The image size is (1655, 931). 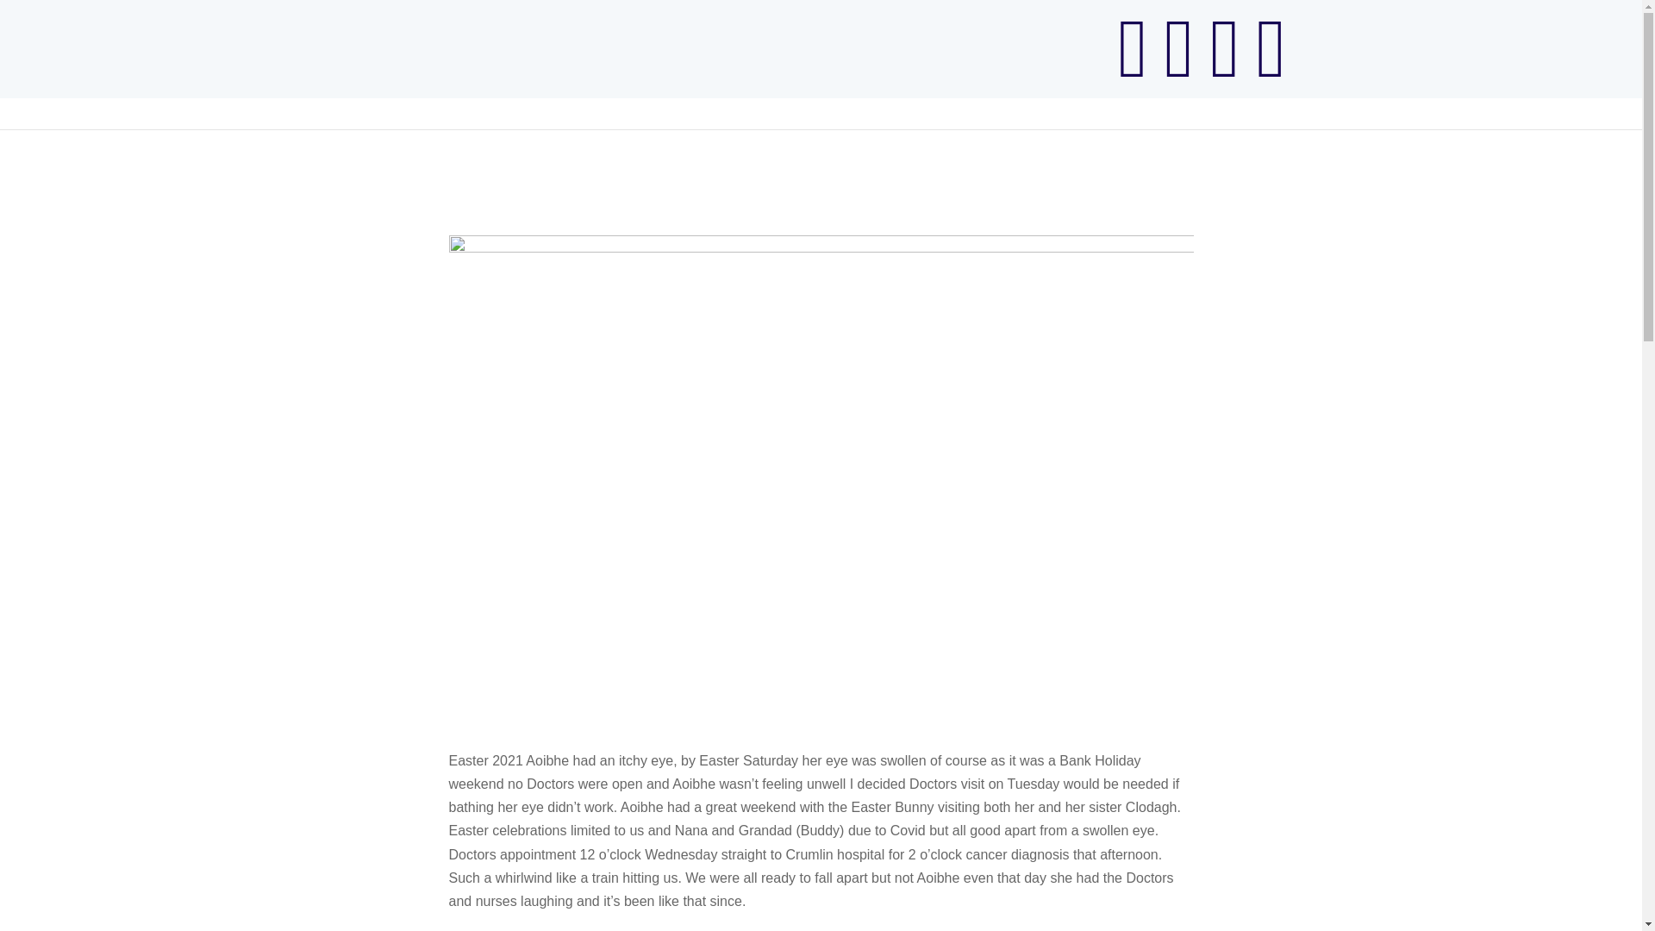 What do you see at coordinates (1497, 100) in the screenshot?
I see `Governance` at bounding box center [1497, 100].